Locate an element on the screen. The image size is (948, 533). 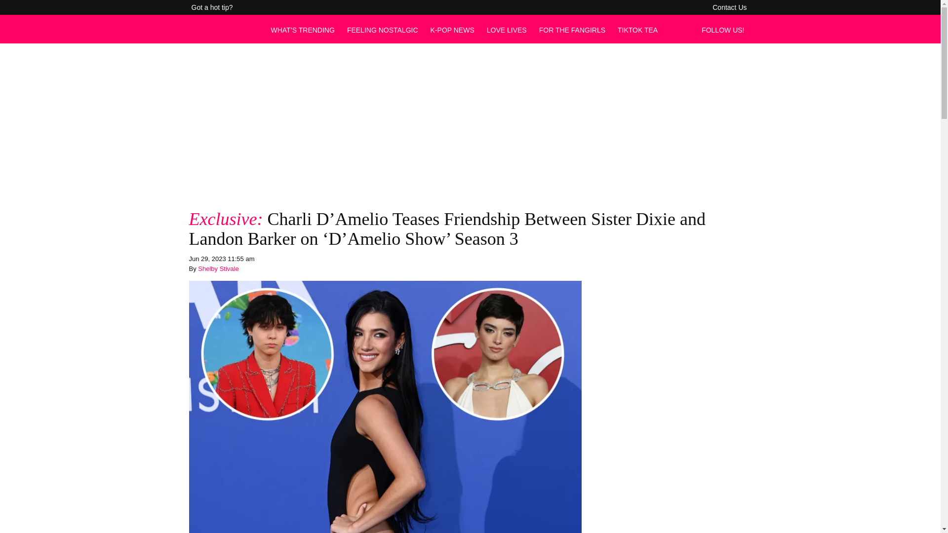
TIKTOK TEA is located at coordinates (638, 30).